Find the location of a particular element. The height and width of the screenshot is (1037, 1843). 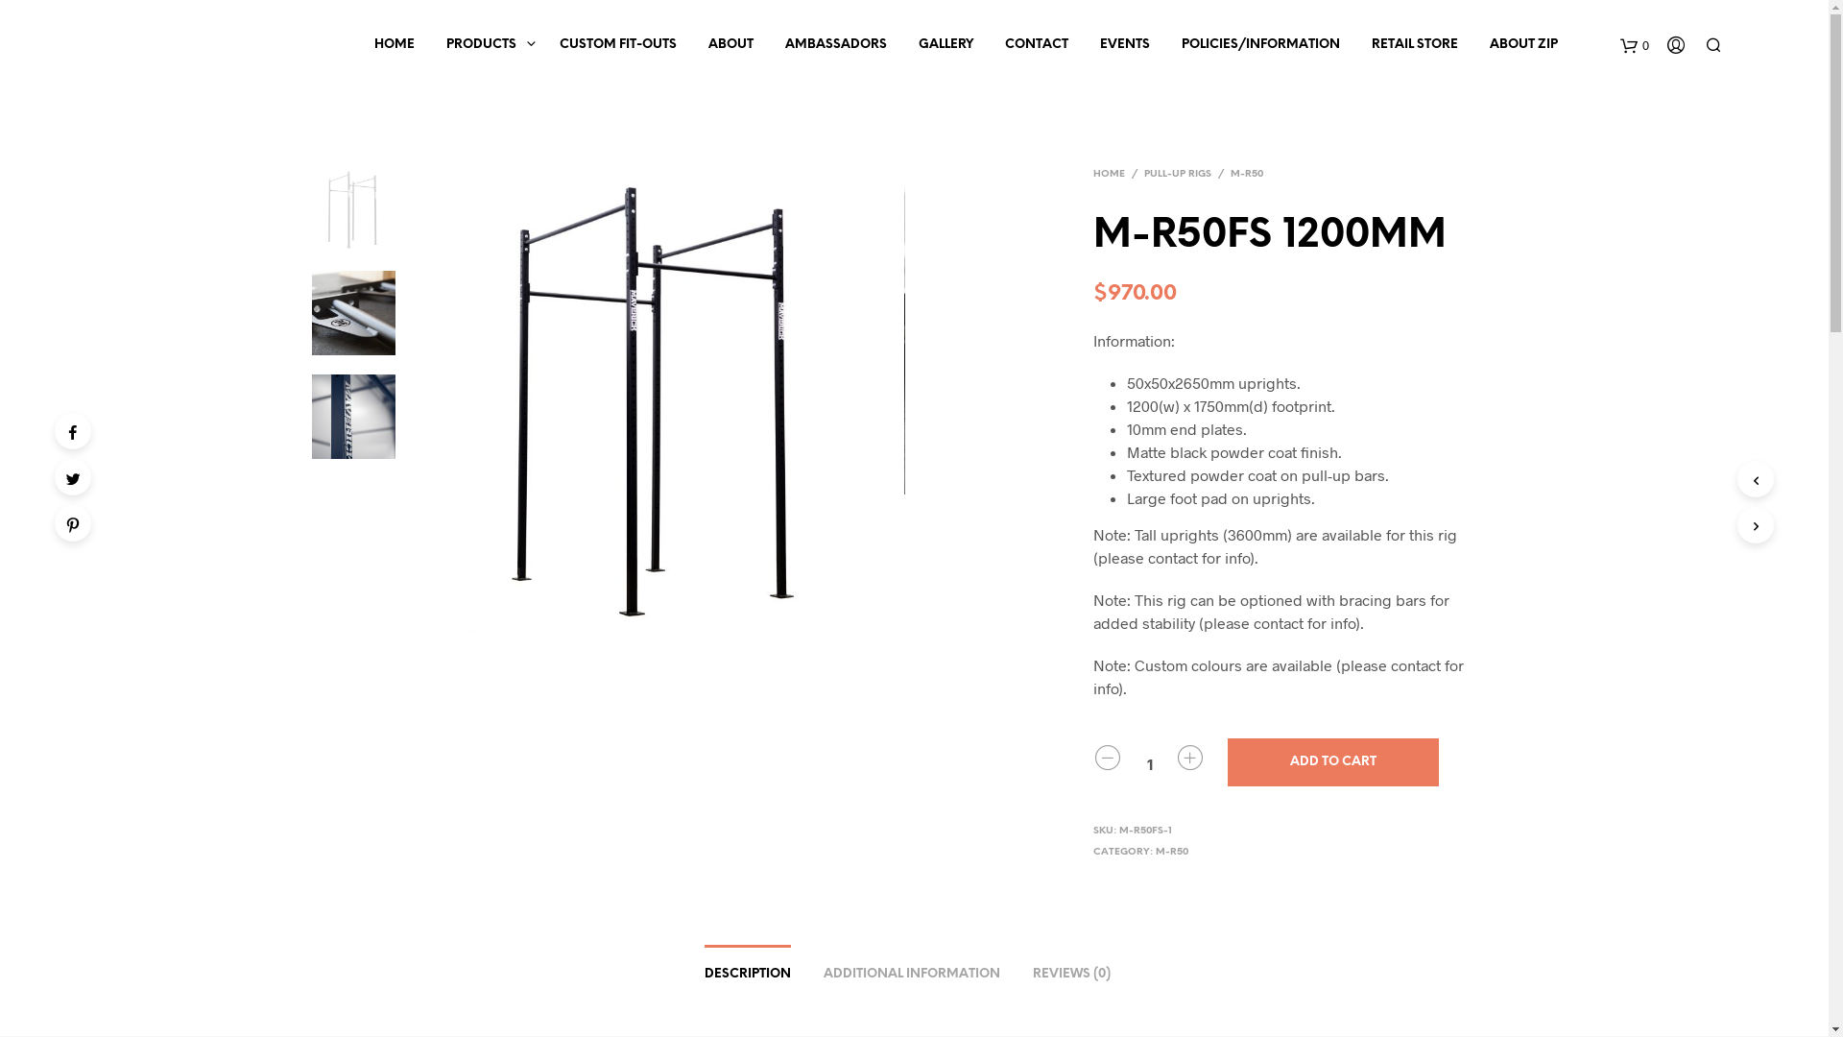

M50FS - SingleCell is located at coordinates (659, 401).